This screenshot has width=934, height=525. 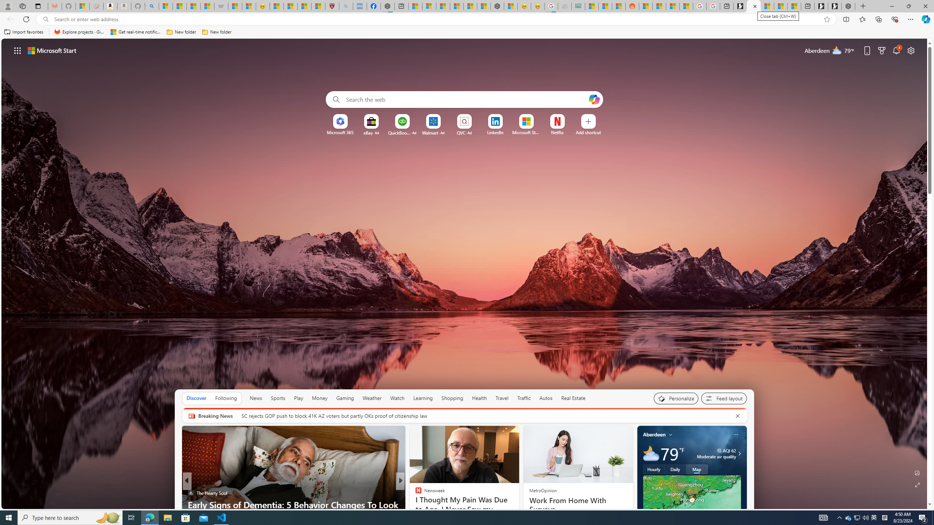 What do you see at coordinates (190, 493) in the screenshot?
I see `The Hearty Soul` at bounding box center [190, 493].